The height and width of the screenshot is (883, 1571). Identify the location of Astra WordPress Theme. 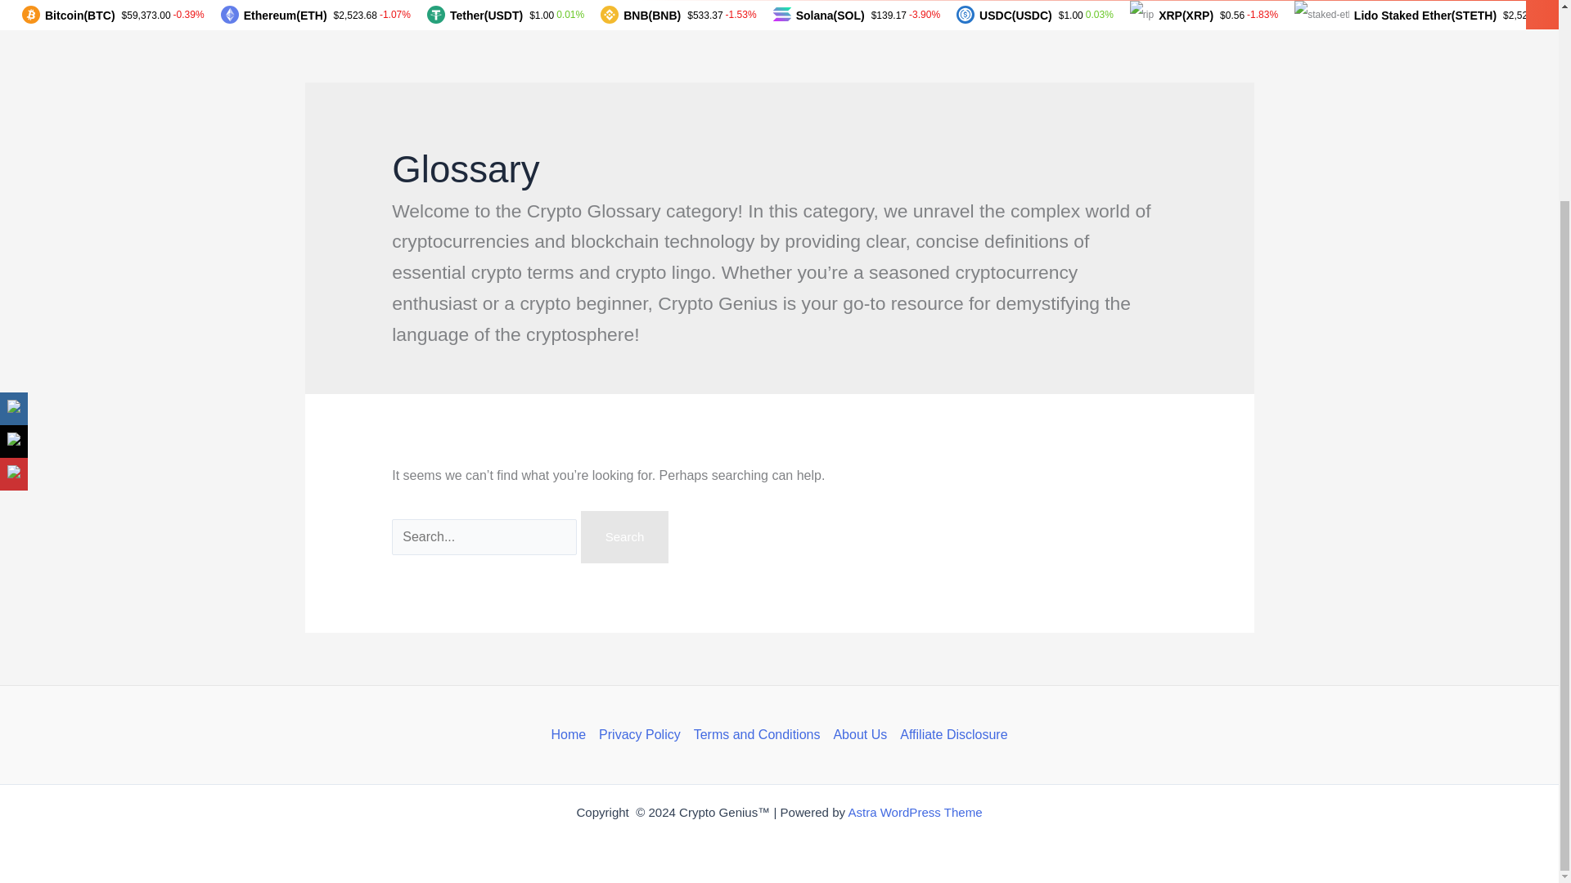
(915, 812).